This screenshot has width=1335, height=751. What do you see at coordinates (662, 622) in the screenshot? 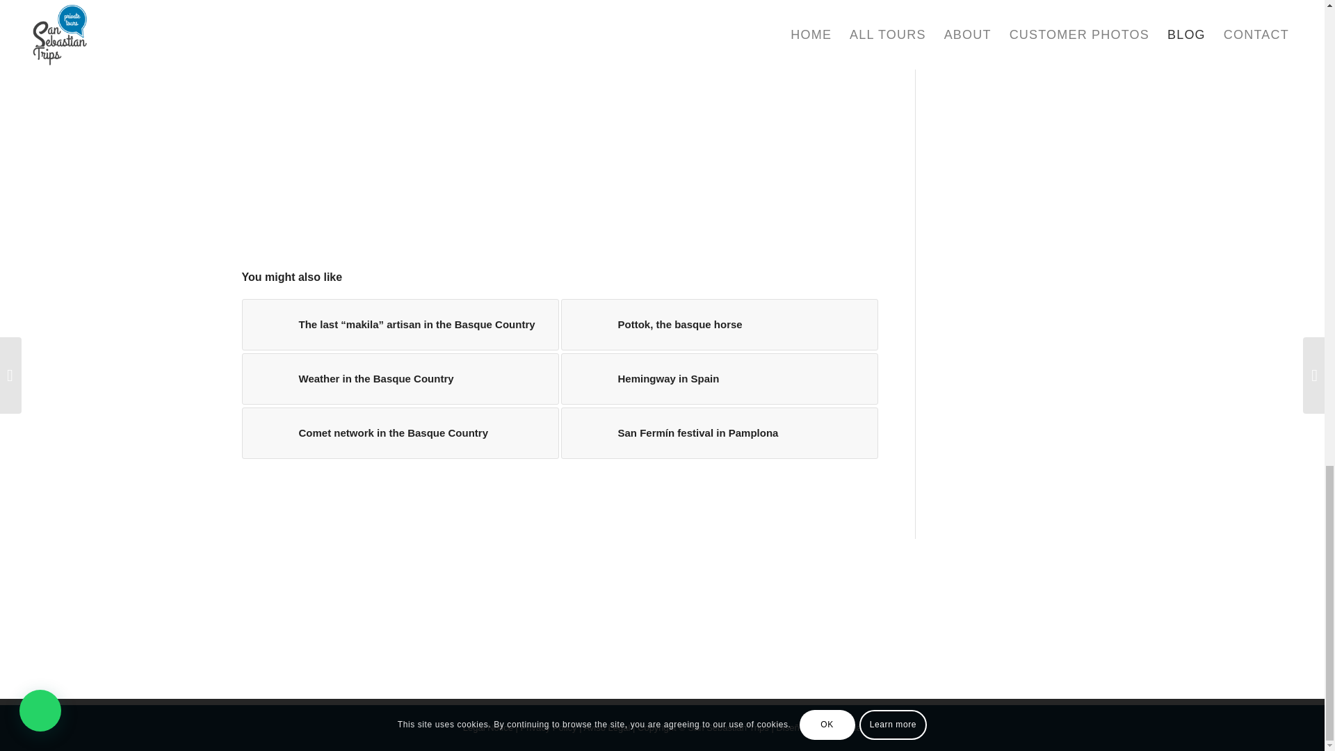
I see `trip-advisor-2019-certificate-of-excellence` at bounding box center [662, 622].